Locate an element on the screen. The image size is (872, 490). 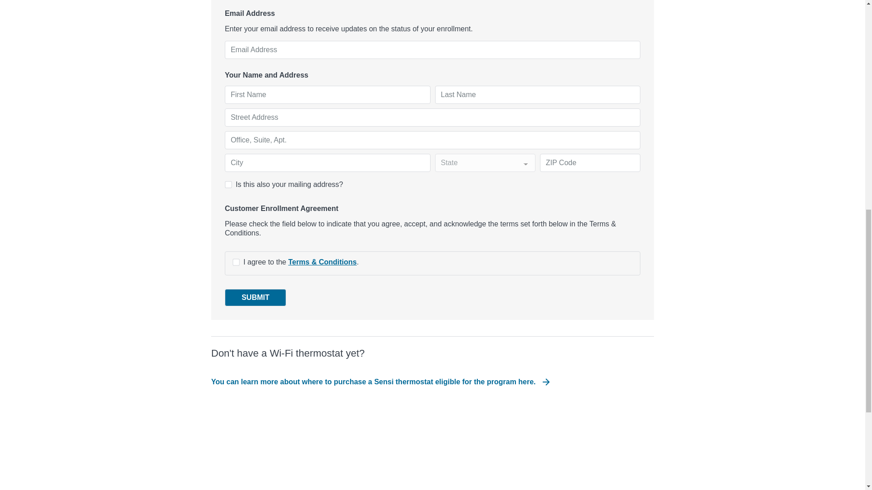
SUBMIT is located at coordinates (255, 298).